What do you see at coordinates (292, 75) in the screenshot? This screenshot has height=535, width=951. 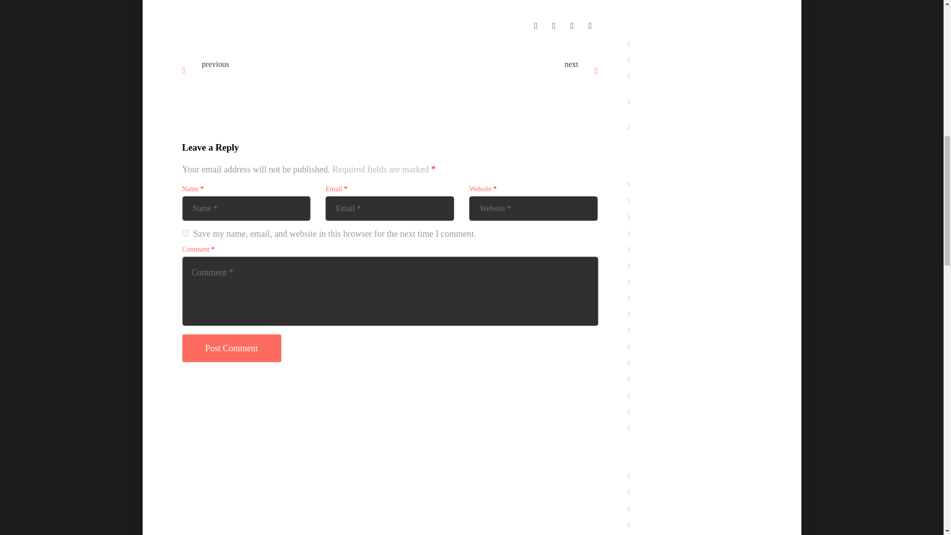 I see `Vulkan Vegas Bonus Code 2023 Aktionscode 50 Freispiel` at bounding box center [292, 75].